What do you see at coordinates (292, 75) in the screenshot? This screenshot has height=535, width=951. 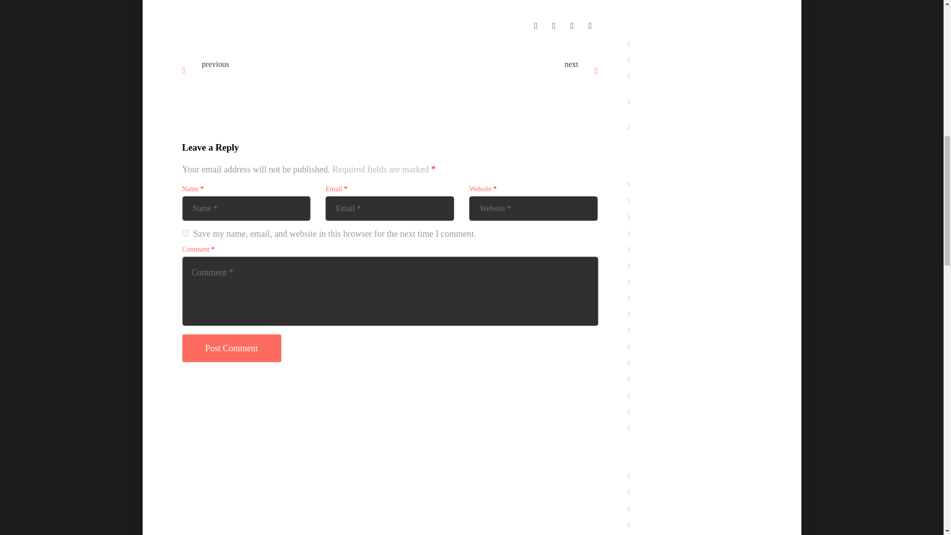 I see `Vulkan Vegas Bonus Code 2023 Aktionscode 50 Freispiel` at bounding box center [292, 75].